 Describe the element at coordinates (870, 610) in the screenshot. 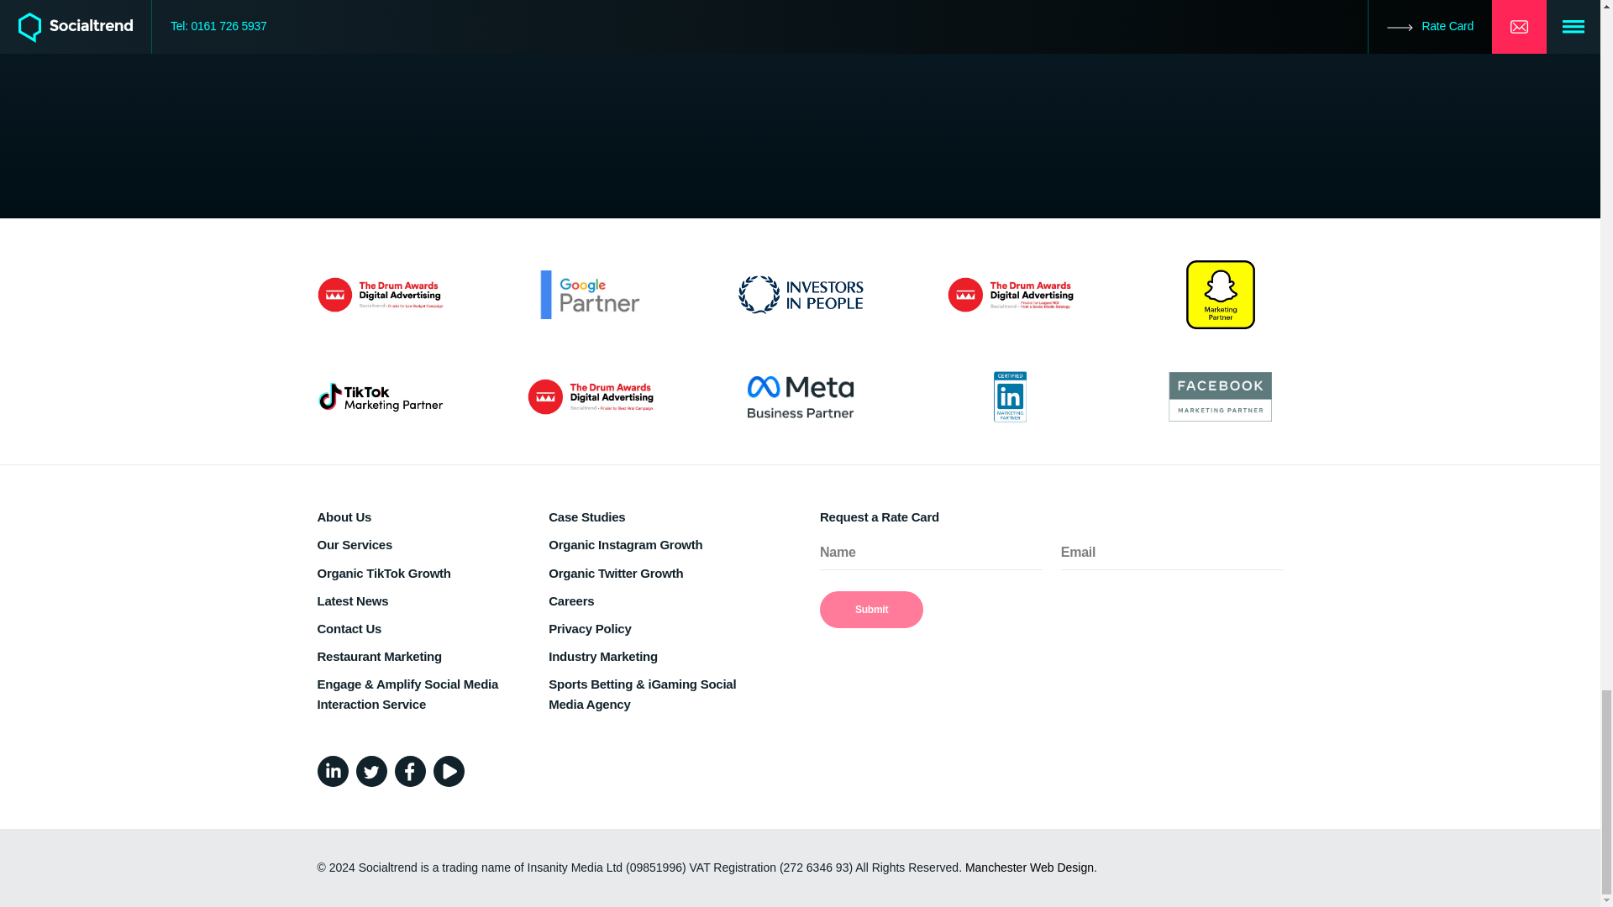

I see `Submit` at that location.